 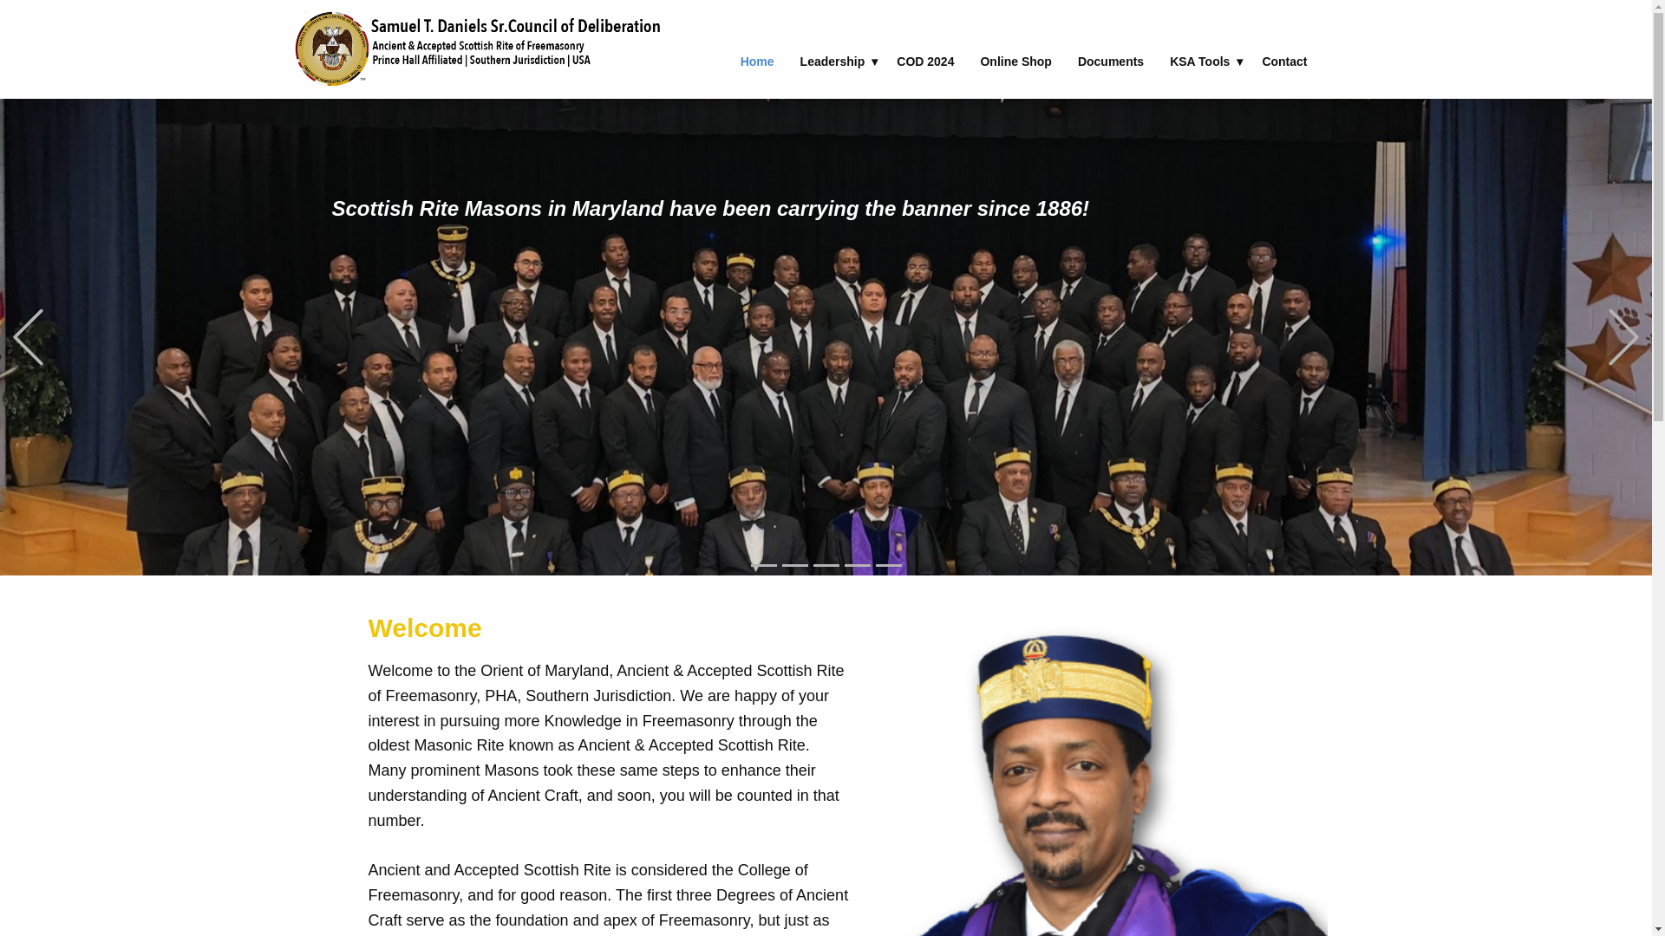 I want to click on Contact, so click(x=1284, y=61).